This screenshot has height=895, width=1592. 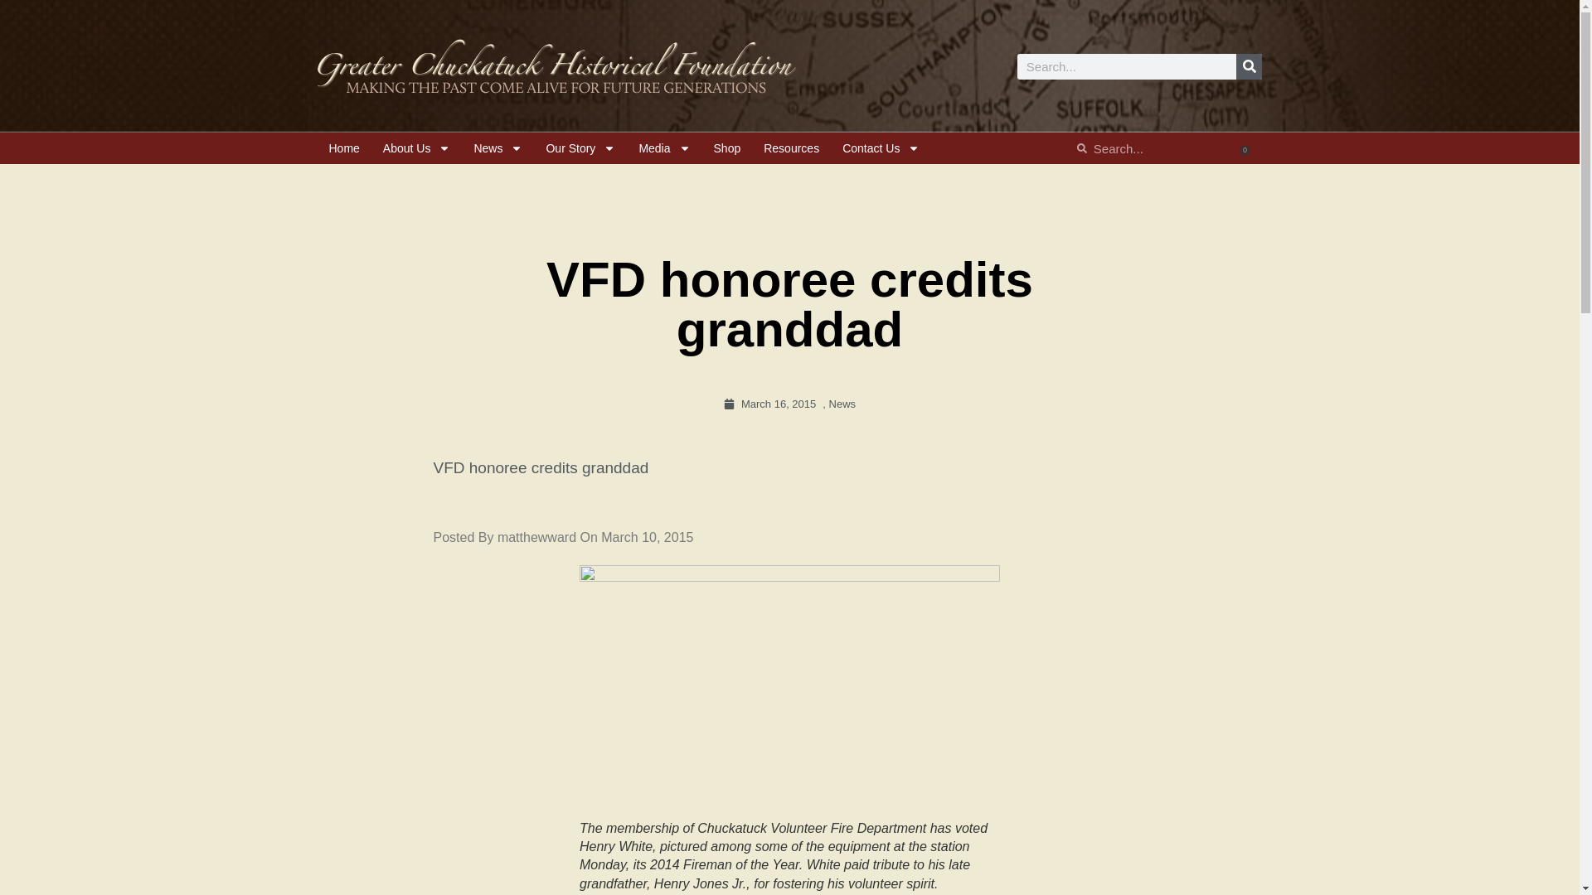 I want to click on Our Story, so click(x=580, y=148).